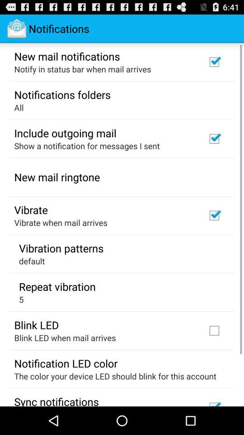 This screenshot has height=435, width=244. I want to click on flip to repeat vibration item, so click(57, 286).